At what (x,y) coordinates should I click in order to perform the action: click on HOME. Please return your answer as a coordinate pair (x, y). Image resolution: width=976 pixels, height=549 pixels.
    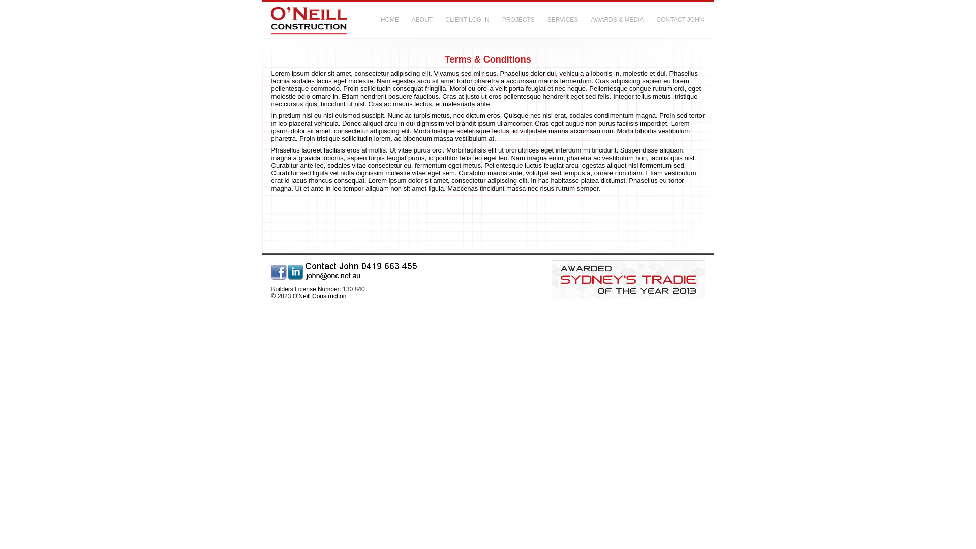
    Looking at the image, I should click on (393, 20).